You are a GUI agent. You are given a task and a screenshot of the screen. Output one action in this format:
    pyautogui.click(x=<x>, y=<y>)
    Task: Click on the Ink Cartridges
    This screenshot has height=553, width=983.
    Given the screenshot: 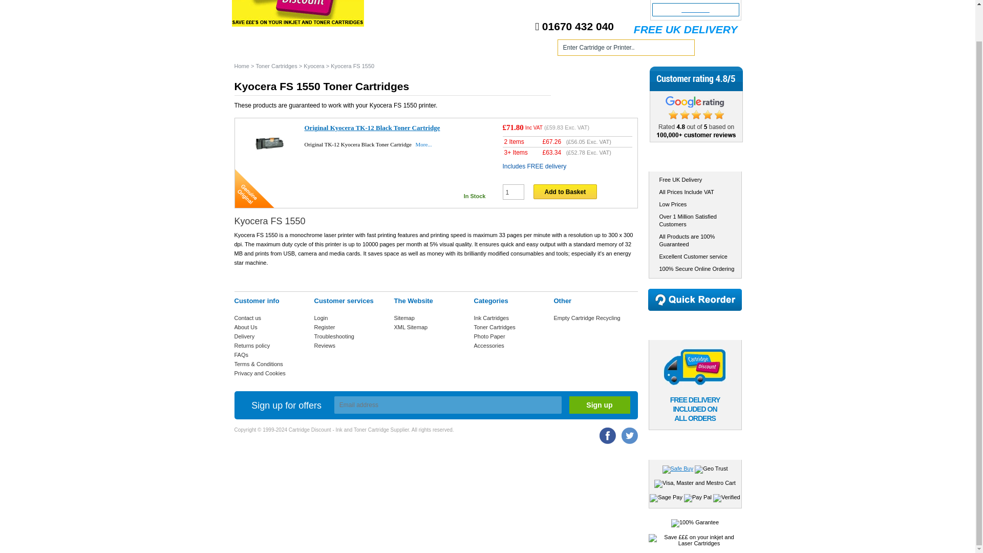 What is the action you would take?
    pyautogui.click(x=313, y=49)
    